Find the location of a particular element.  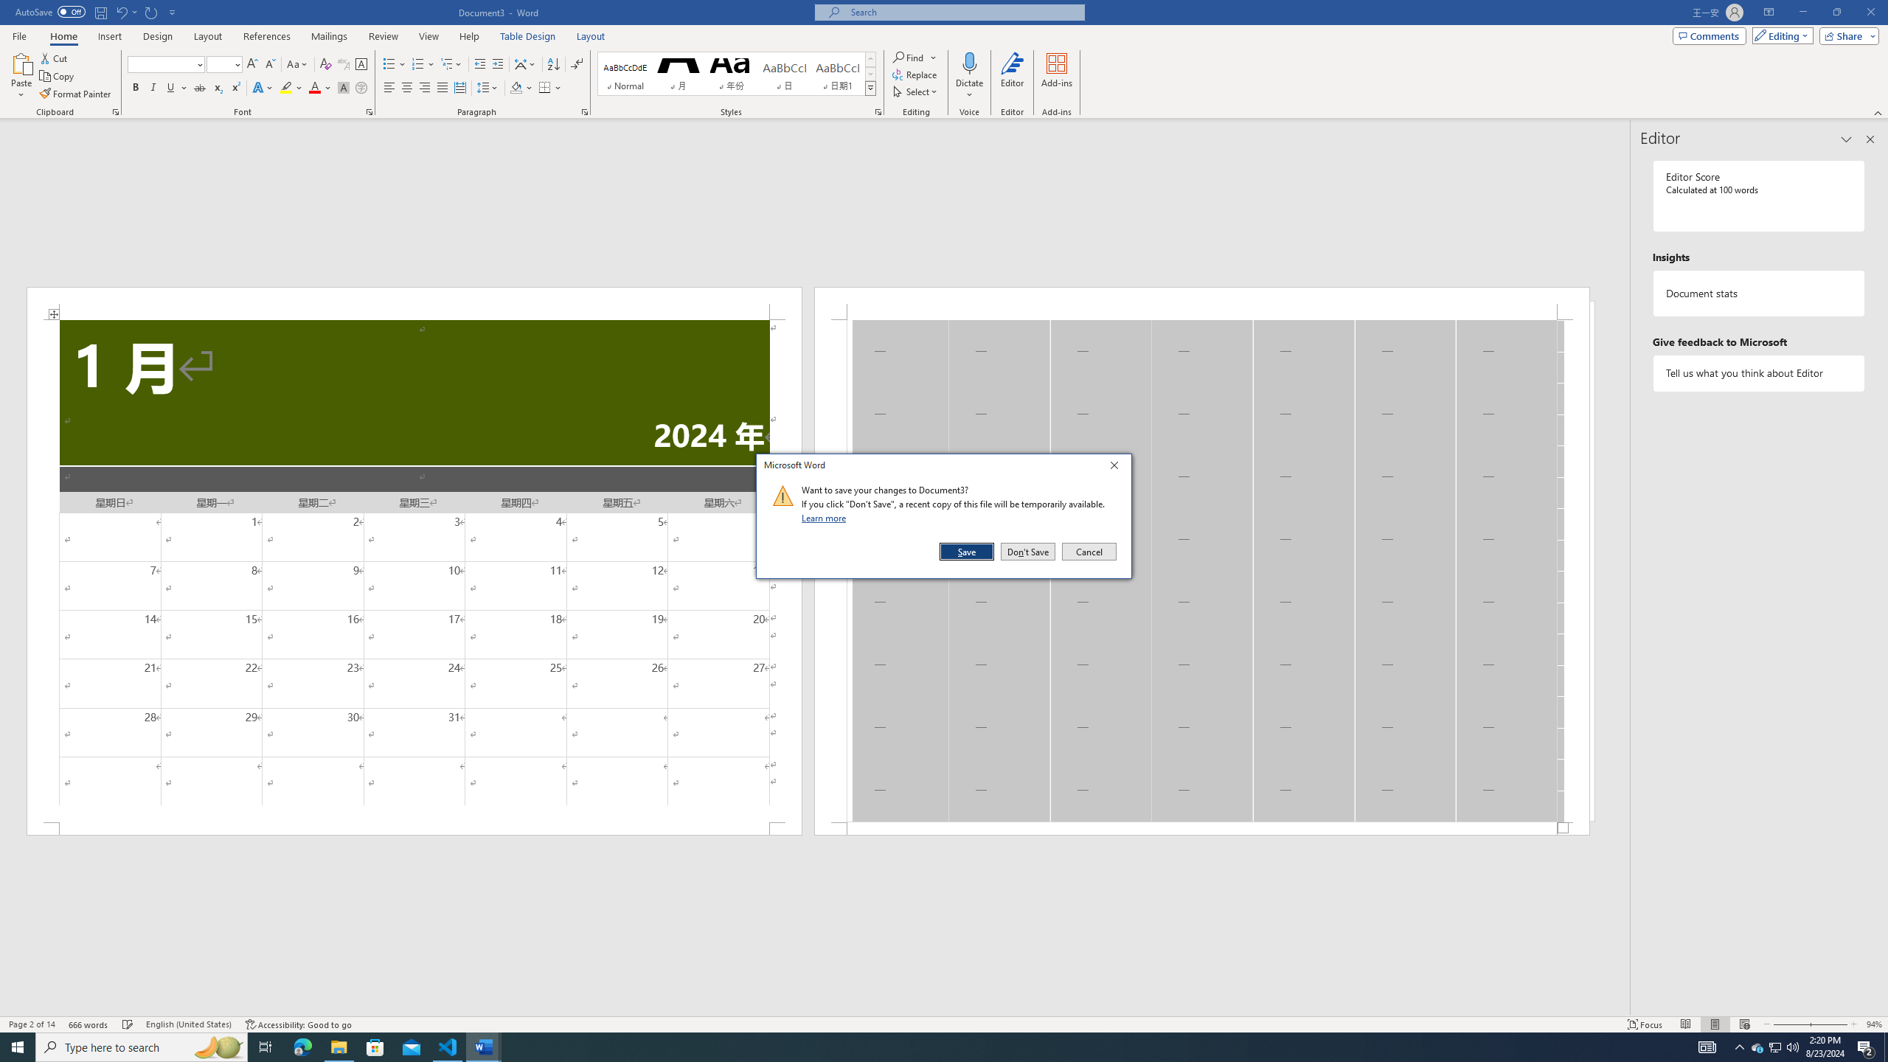

Action Center, 2 new notifications is located at coordinates (1866, 1047).